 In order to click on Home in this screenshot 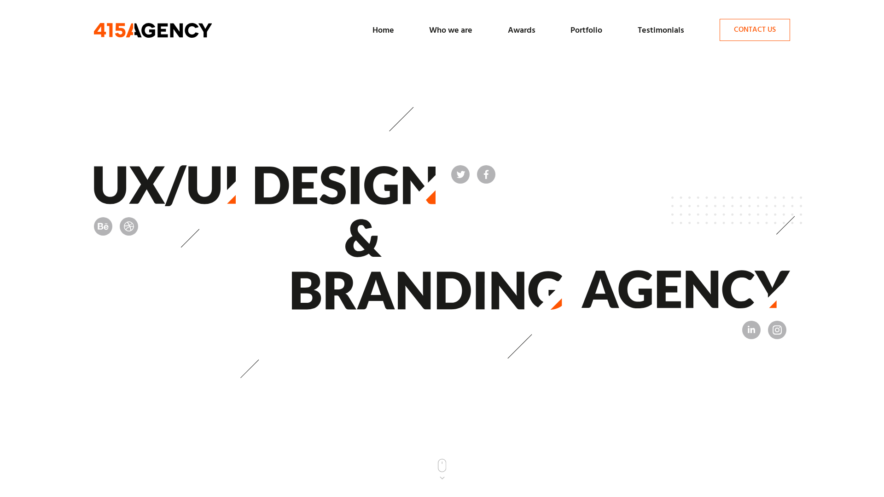, I will do `click(383, 30)`.